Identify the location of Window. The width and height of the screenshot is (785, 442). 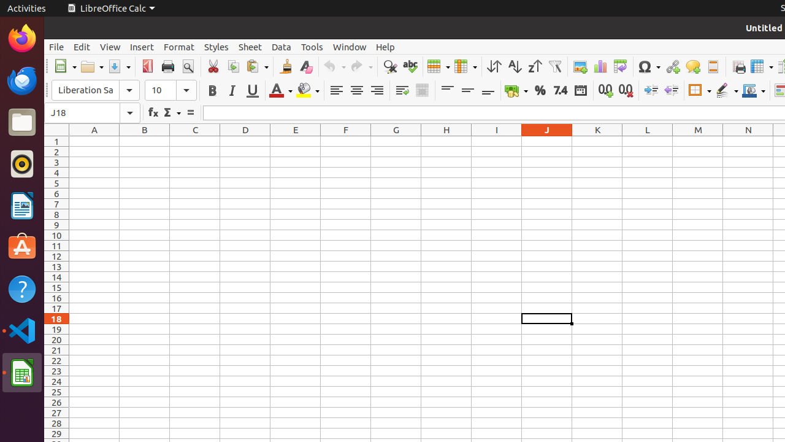
(350, 47).